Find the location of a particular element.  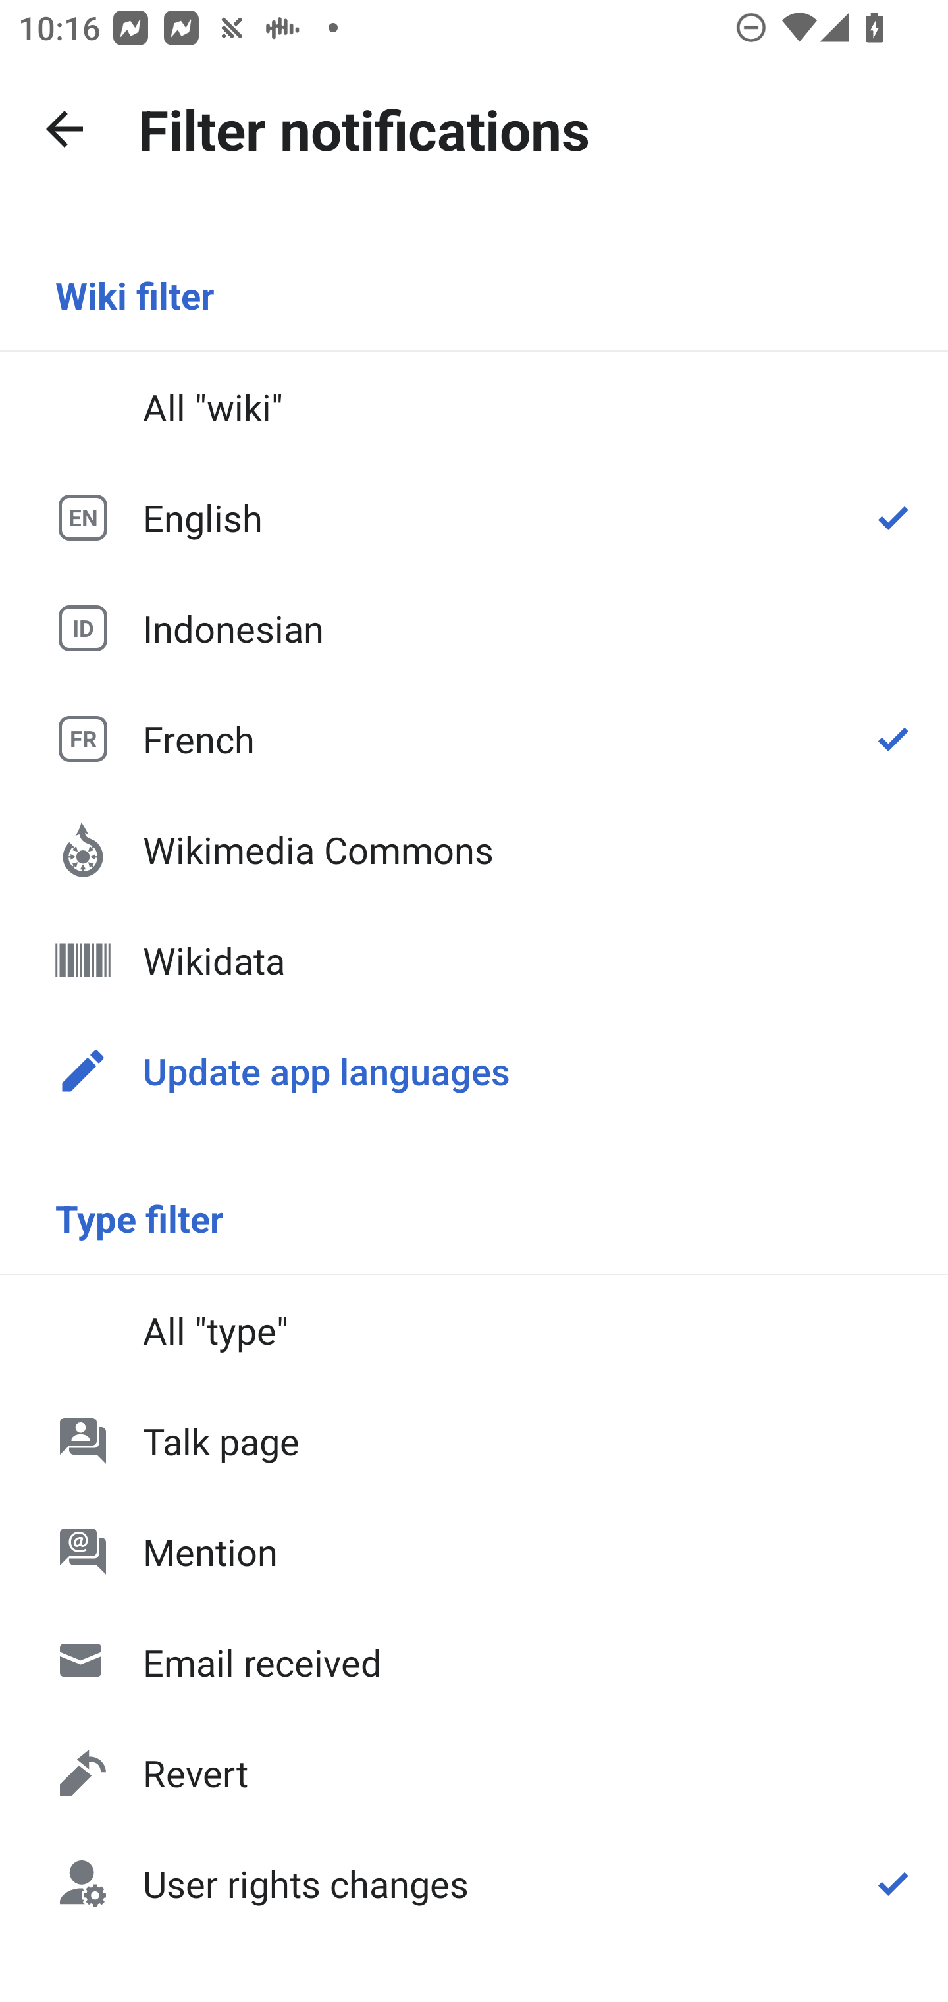

Email received is located at coordinates (474, 1662).